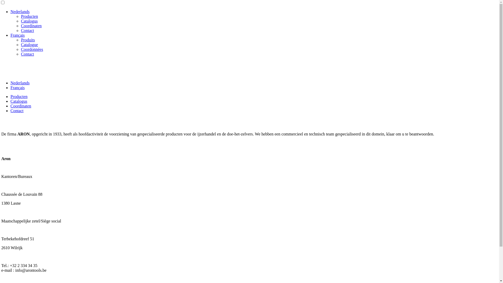 The image size is (503, 283). I want to click on Catalogus, so click(29, 21).